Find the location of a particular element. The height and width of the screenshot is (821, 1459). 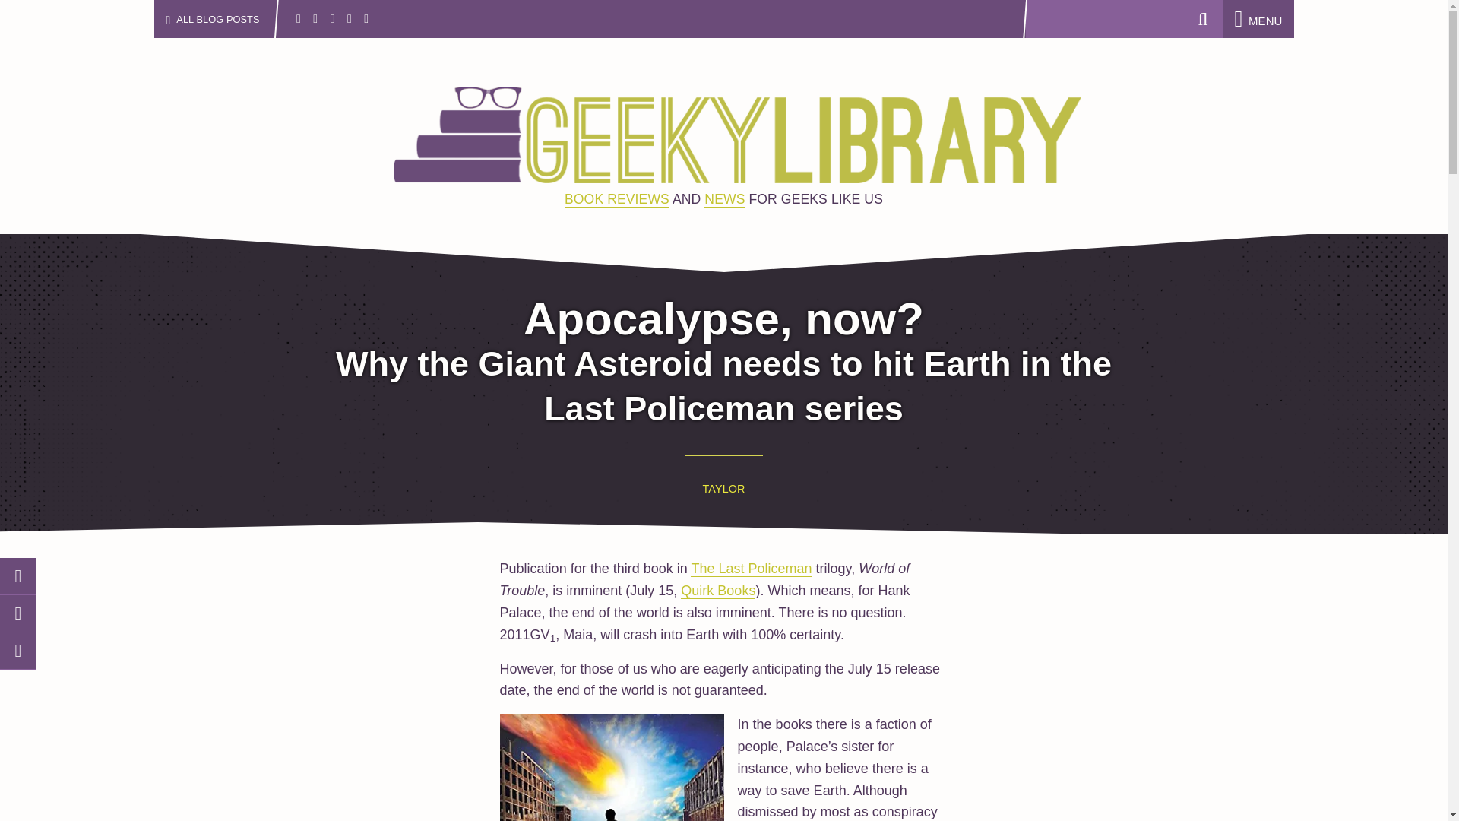

TAYLOR is located at coordinates (724, 489).